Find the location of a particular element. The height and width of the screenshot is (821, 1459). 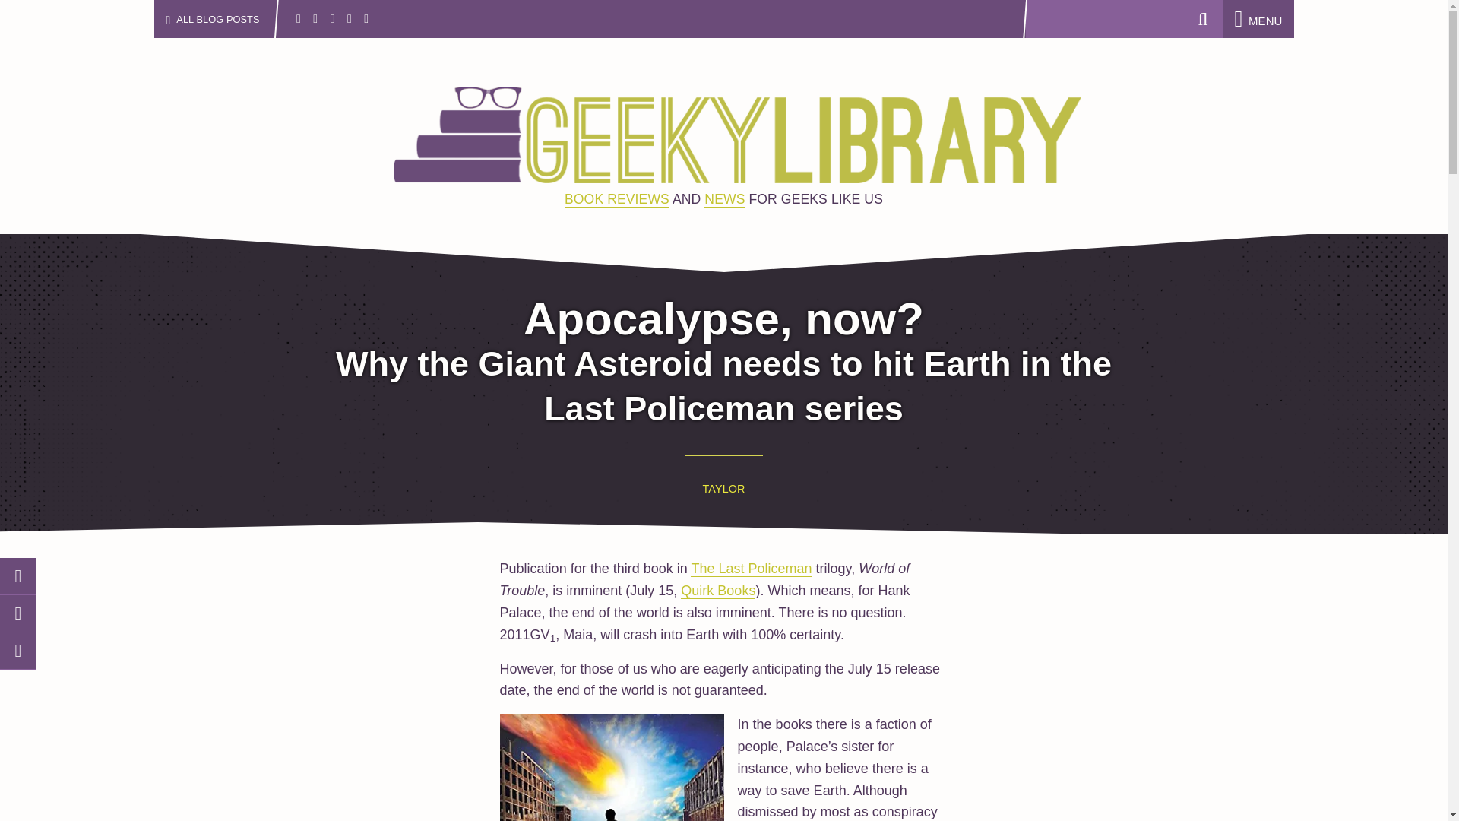

TAYLOR is located at coordinates (724, 489).